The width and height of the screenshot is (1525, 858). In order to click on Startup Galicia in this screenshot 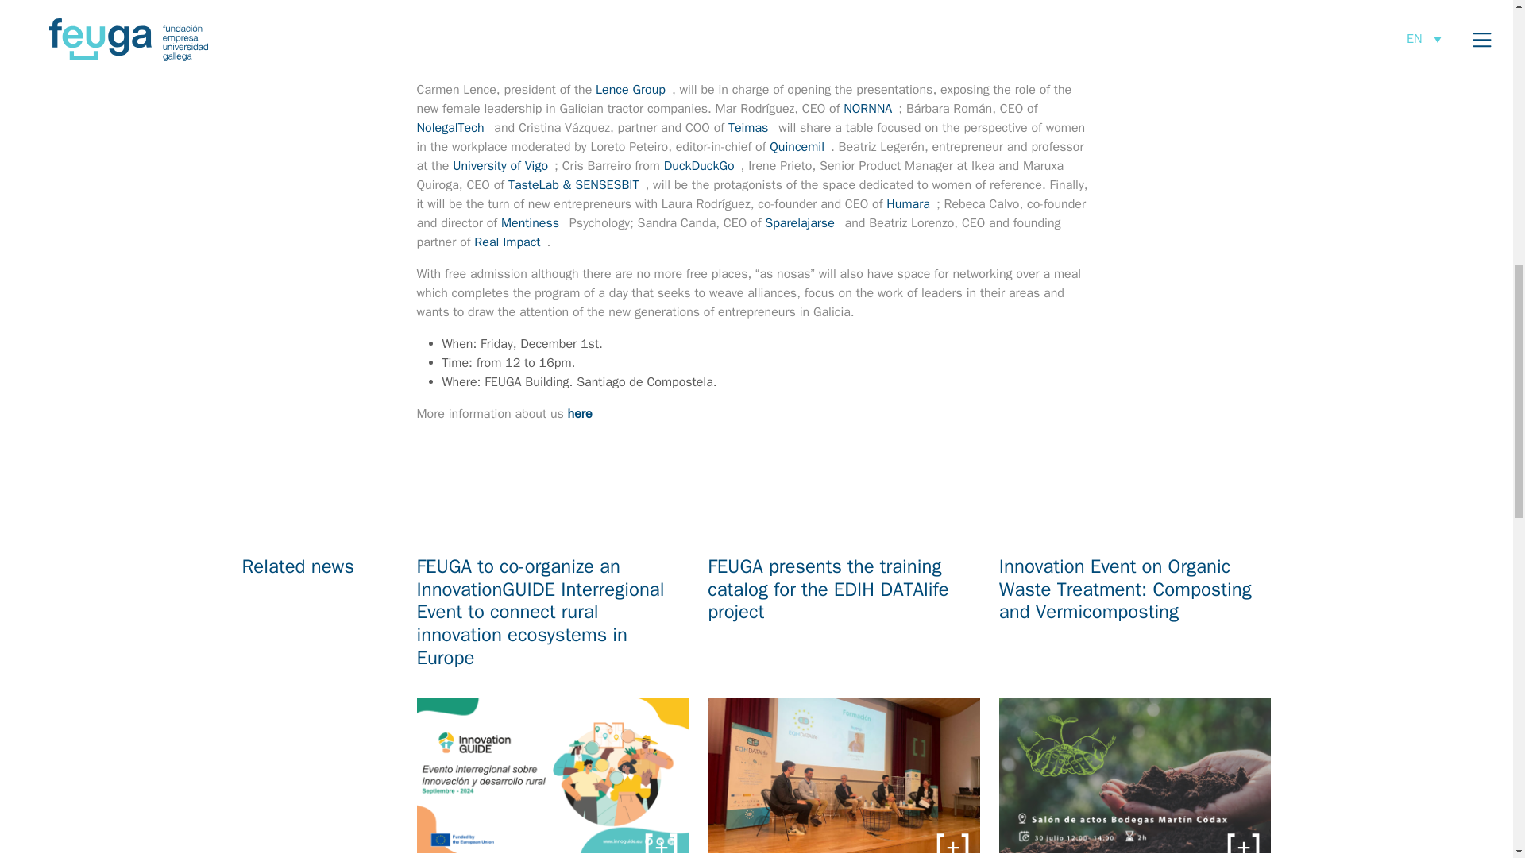, I will do `click(880, 38)`.